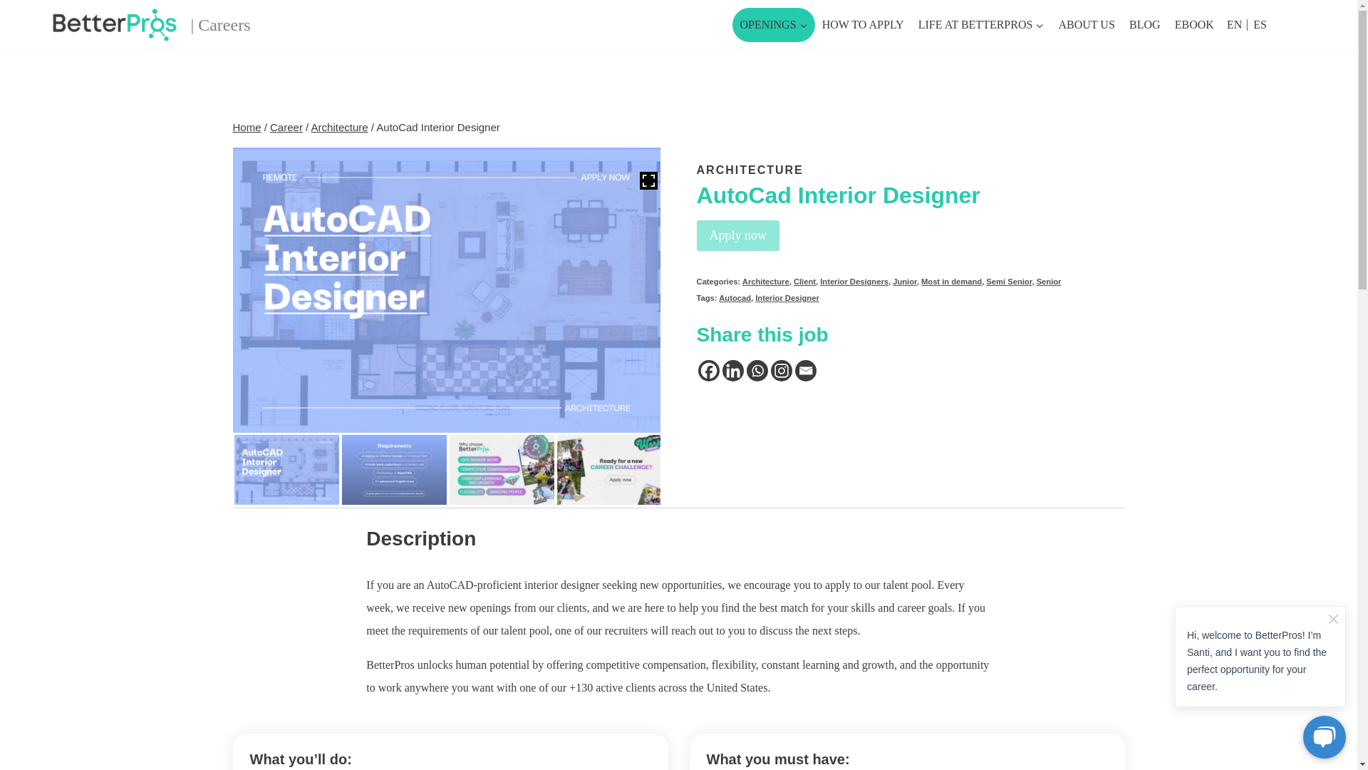 Image resolution: width=1368 pixels, height=770 pixels. I want to click on Facebook, so click(708, 371).